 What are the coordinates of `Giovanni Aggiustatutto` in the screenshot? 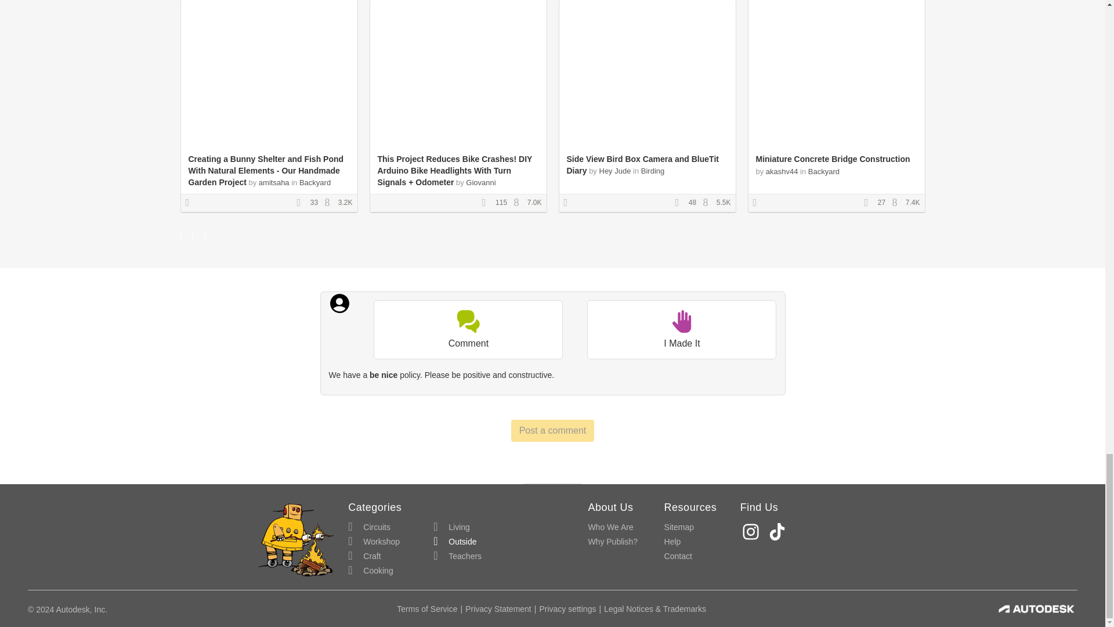 It's located at (436, 188).